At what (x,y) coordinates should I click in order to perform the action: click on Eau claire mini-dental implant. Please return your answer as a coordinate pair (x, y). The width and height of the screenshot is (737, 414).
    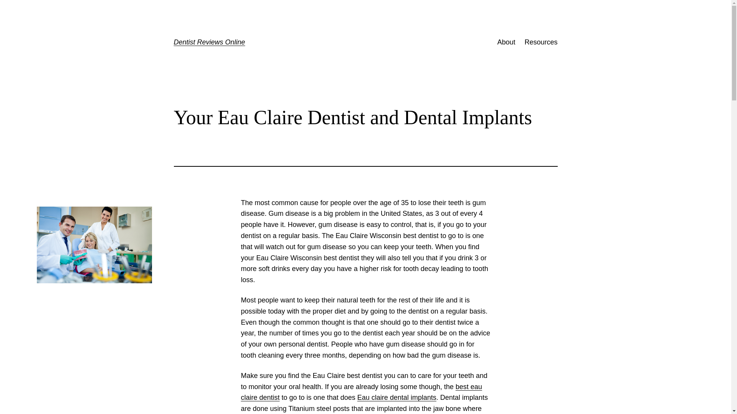
    Looking at the image, I should click on (361, 392).